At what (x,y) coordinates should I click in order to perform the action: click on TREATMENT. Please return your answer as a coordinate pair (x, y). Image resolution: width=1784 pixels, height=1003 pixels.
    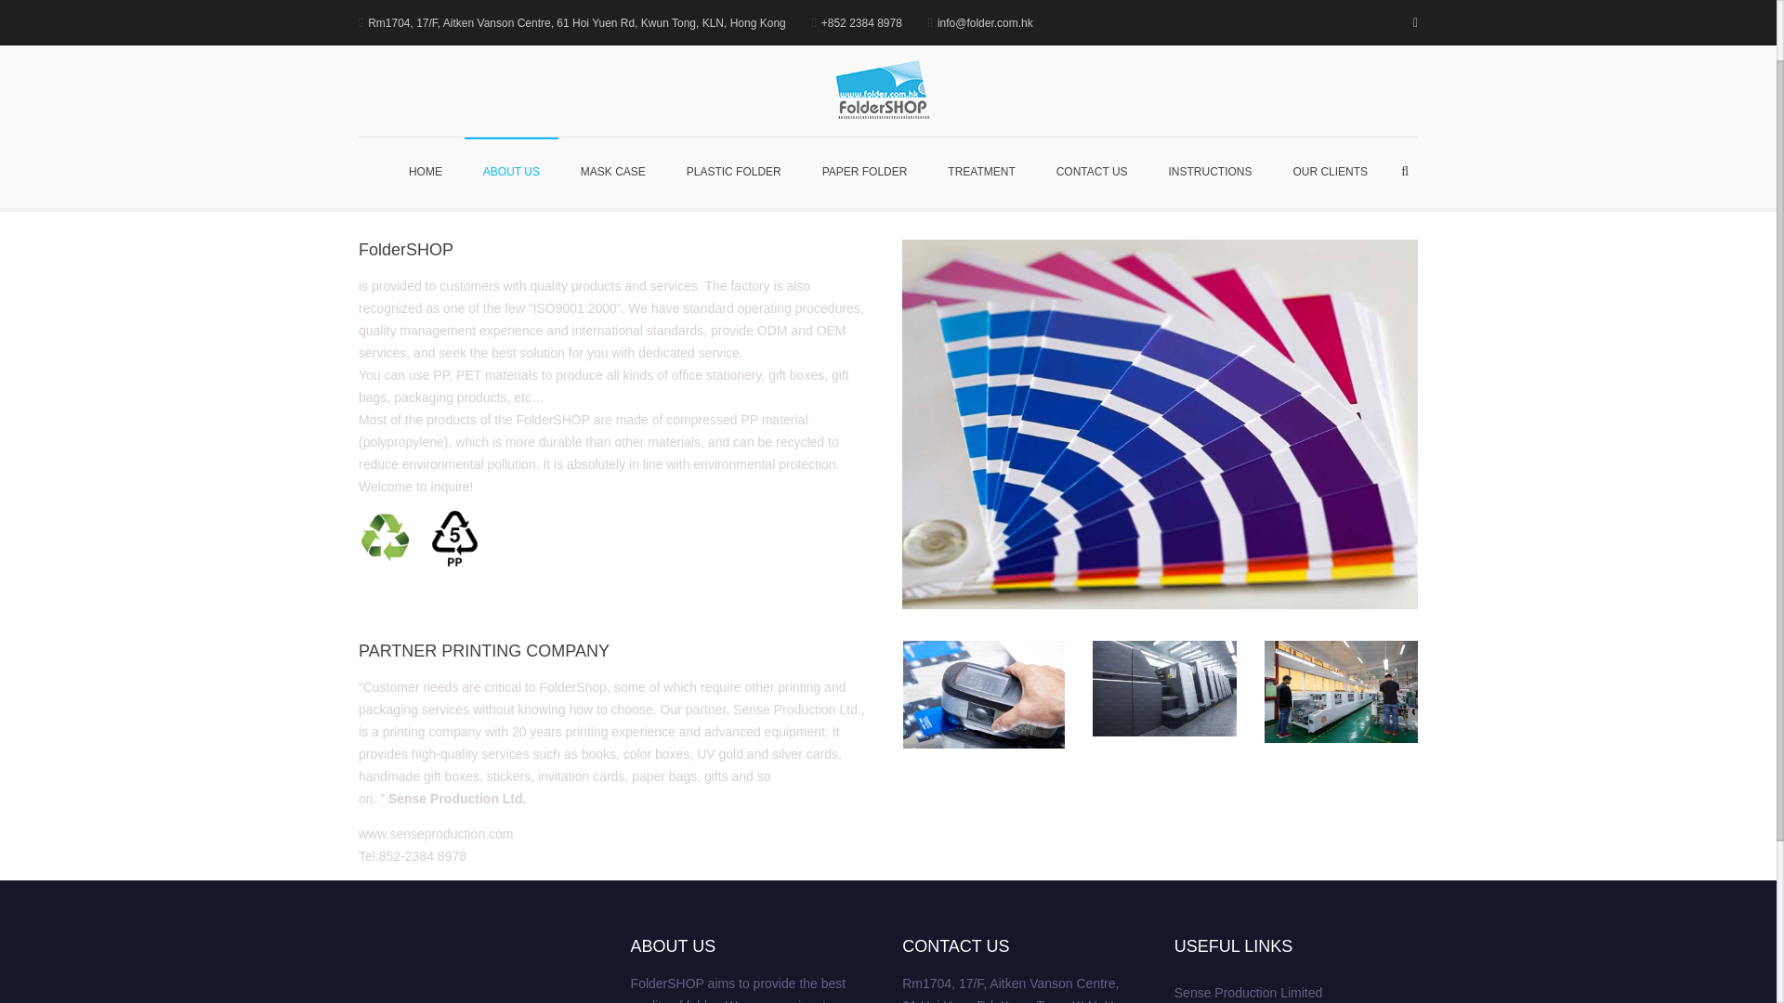
    Looking at the image, I should click on (981, 95).